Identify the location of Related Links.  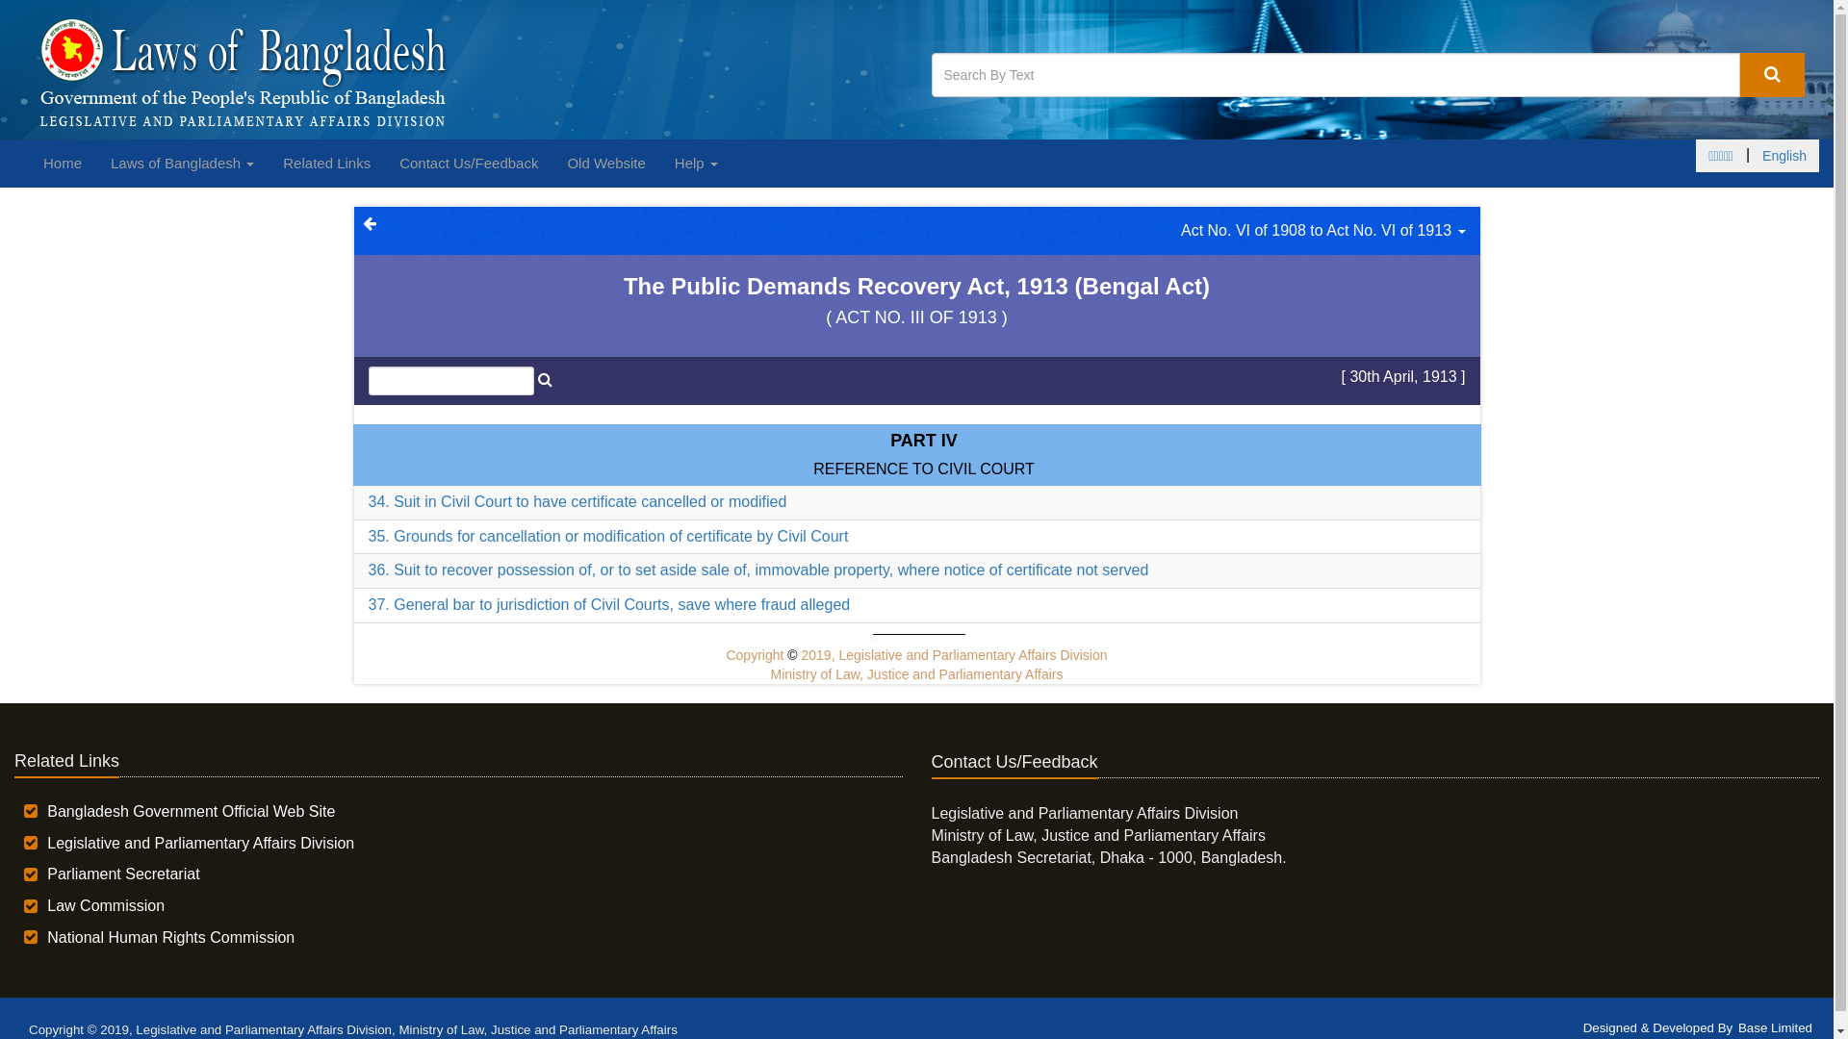
(327, 164).